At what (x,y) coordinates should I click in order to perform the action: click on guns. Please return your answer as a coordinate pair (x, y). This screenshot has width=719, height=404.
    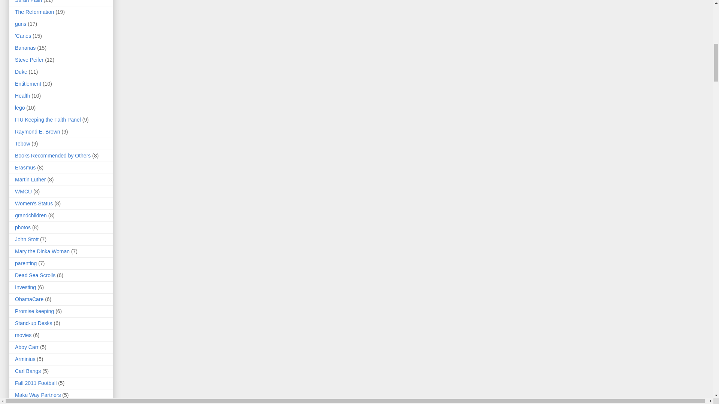
    Looking at the image, I should click on (20, 24).